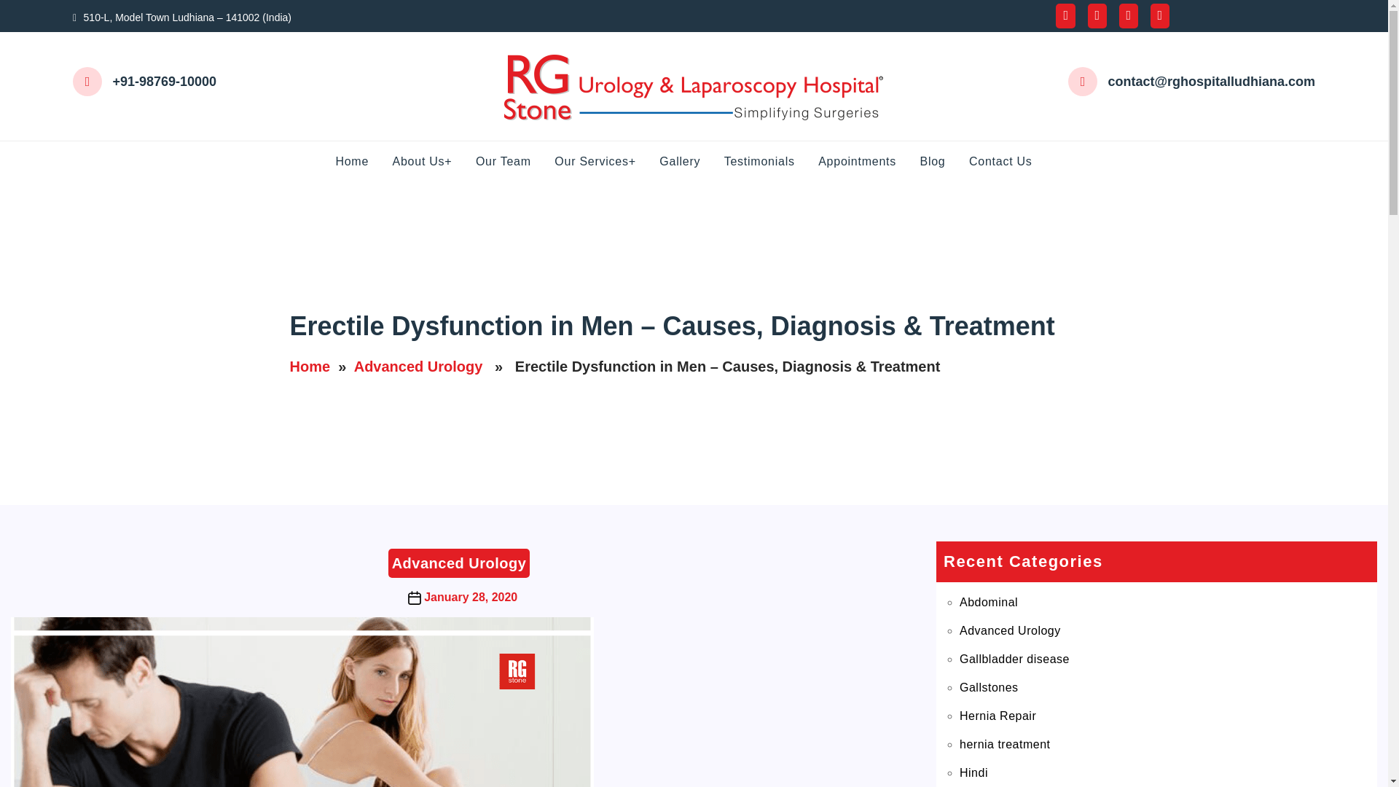 The image size is (1399, 787). What do you see at coordinates (513, 162) in the screenshot?
I see `Our Team` at bounding box center [513, 162].